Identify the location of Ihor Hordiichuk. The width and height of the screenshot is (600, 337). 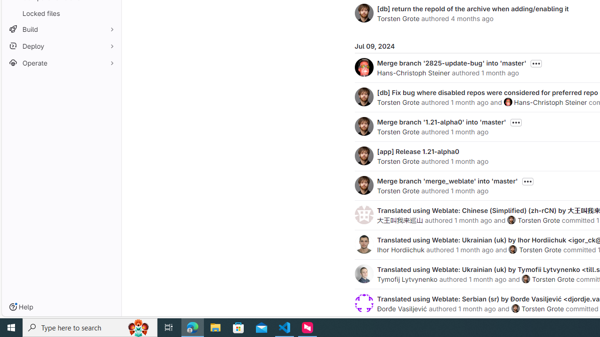
(400, 249).